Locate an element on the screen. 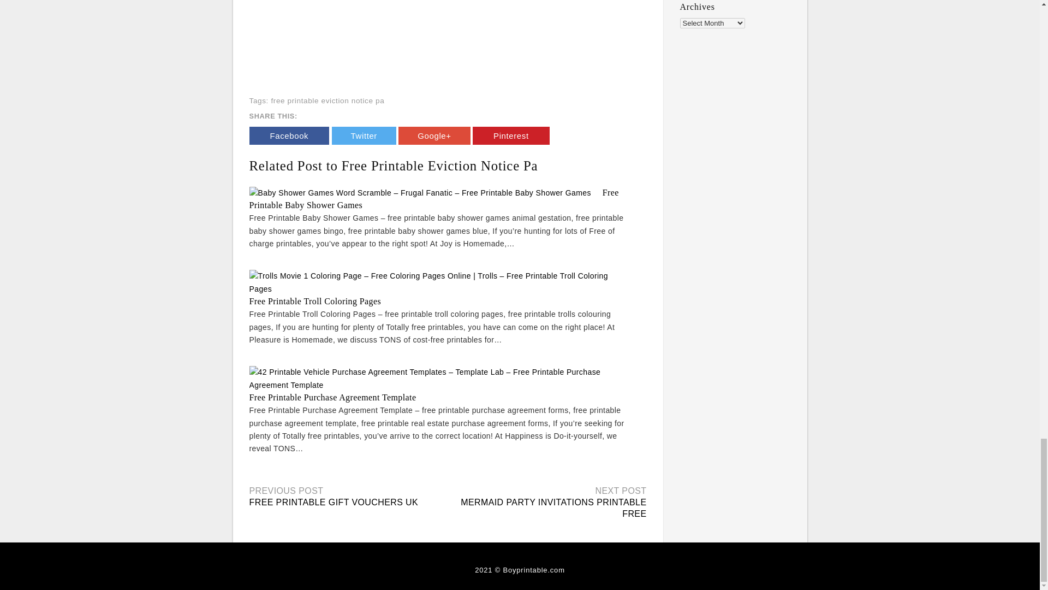 The height and width of the screenshot is (590, 1048). Free Printable Baby Shower Games is located at coordinates (433, 199).